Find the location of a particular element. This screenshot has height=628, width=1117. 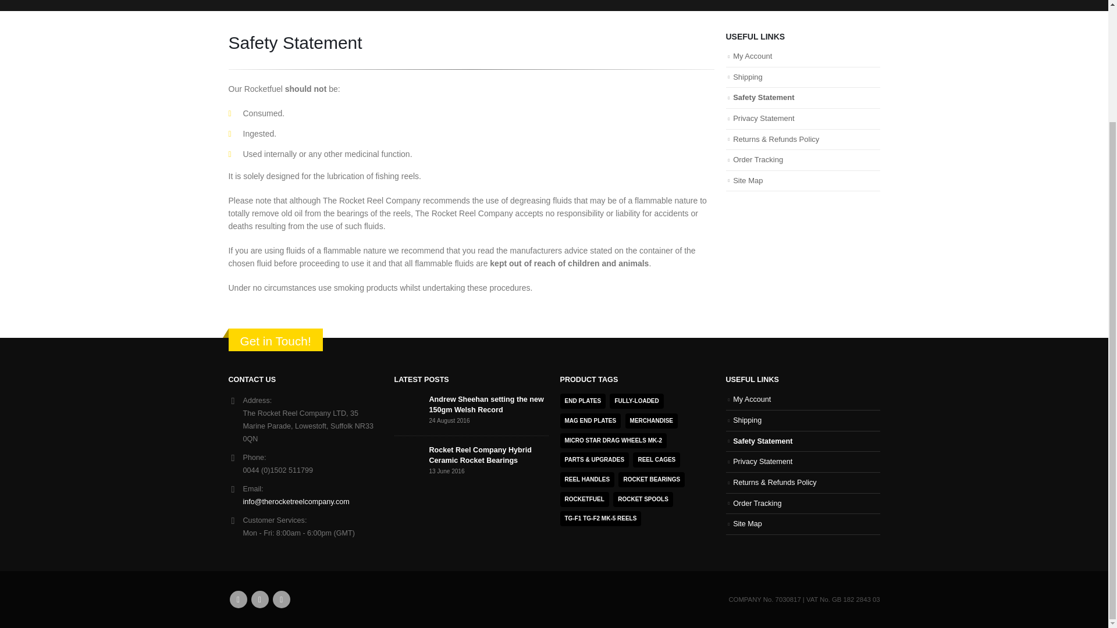

FULLY-LOADED is located at coordinates (636, 401).